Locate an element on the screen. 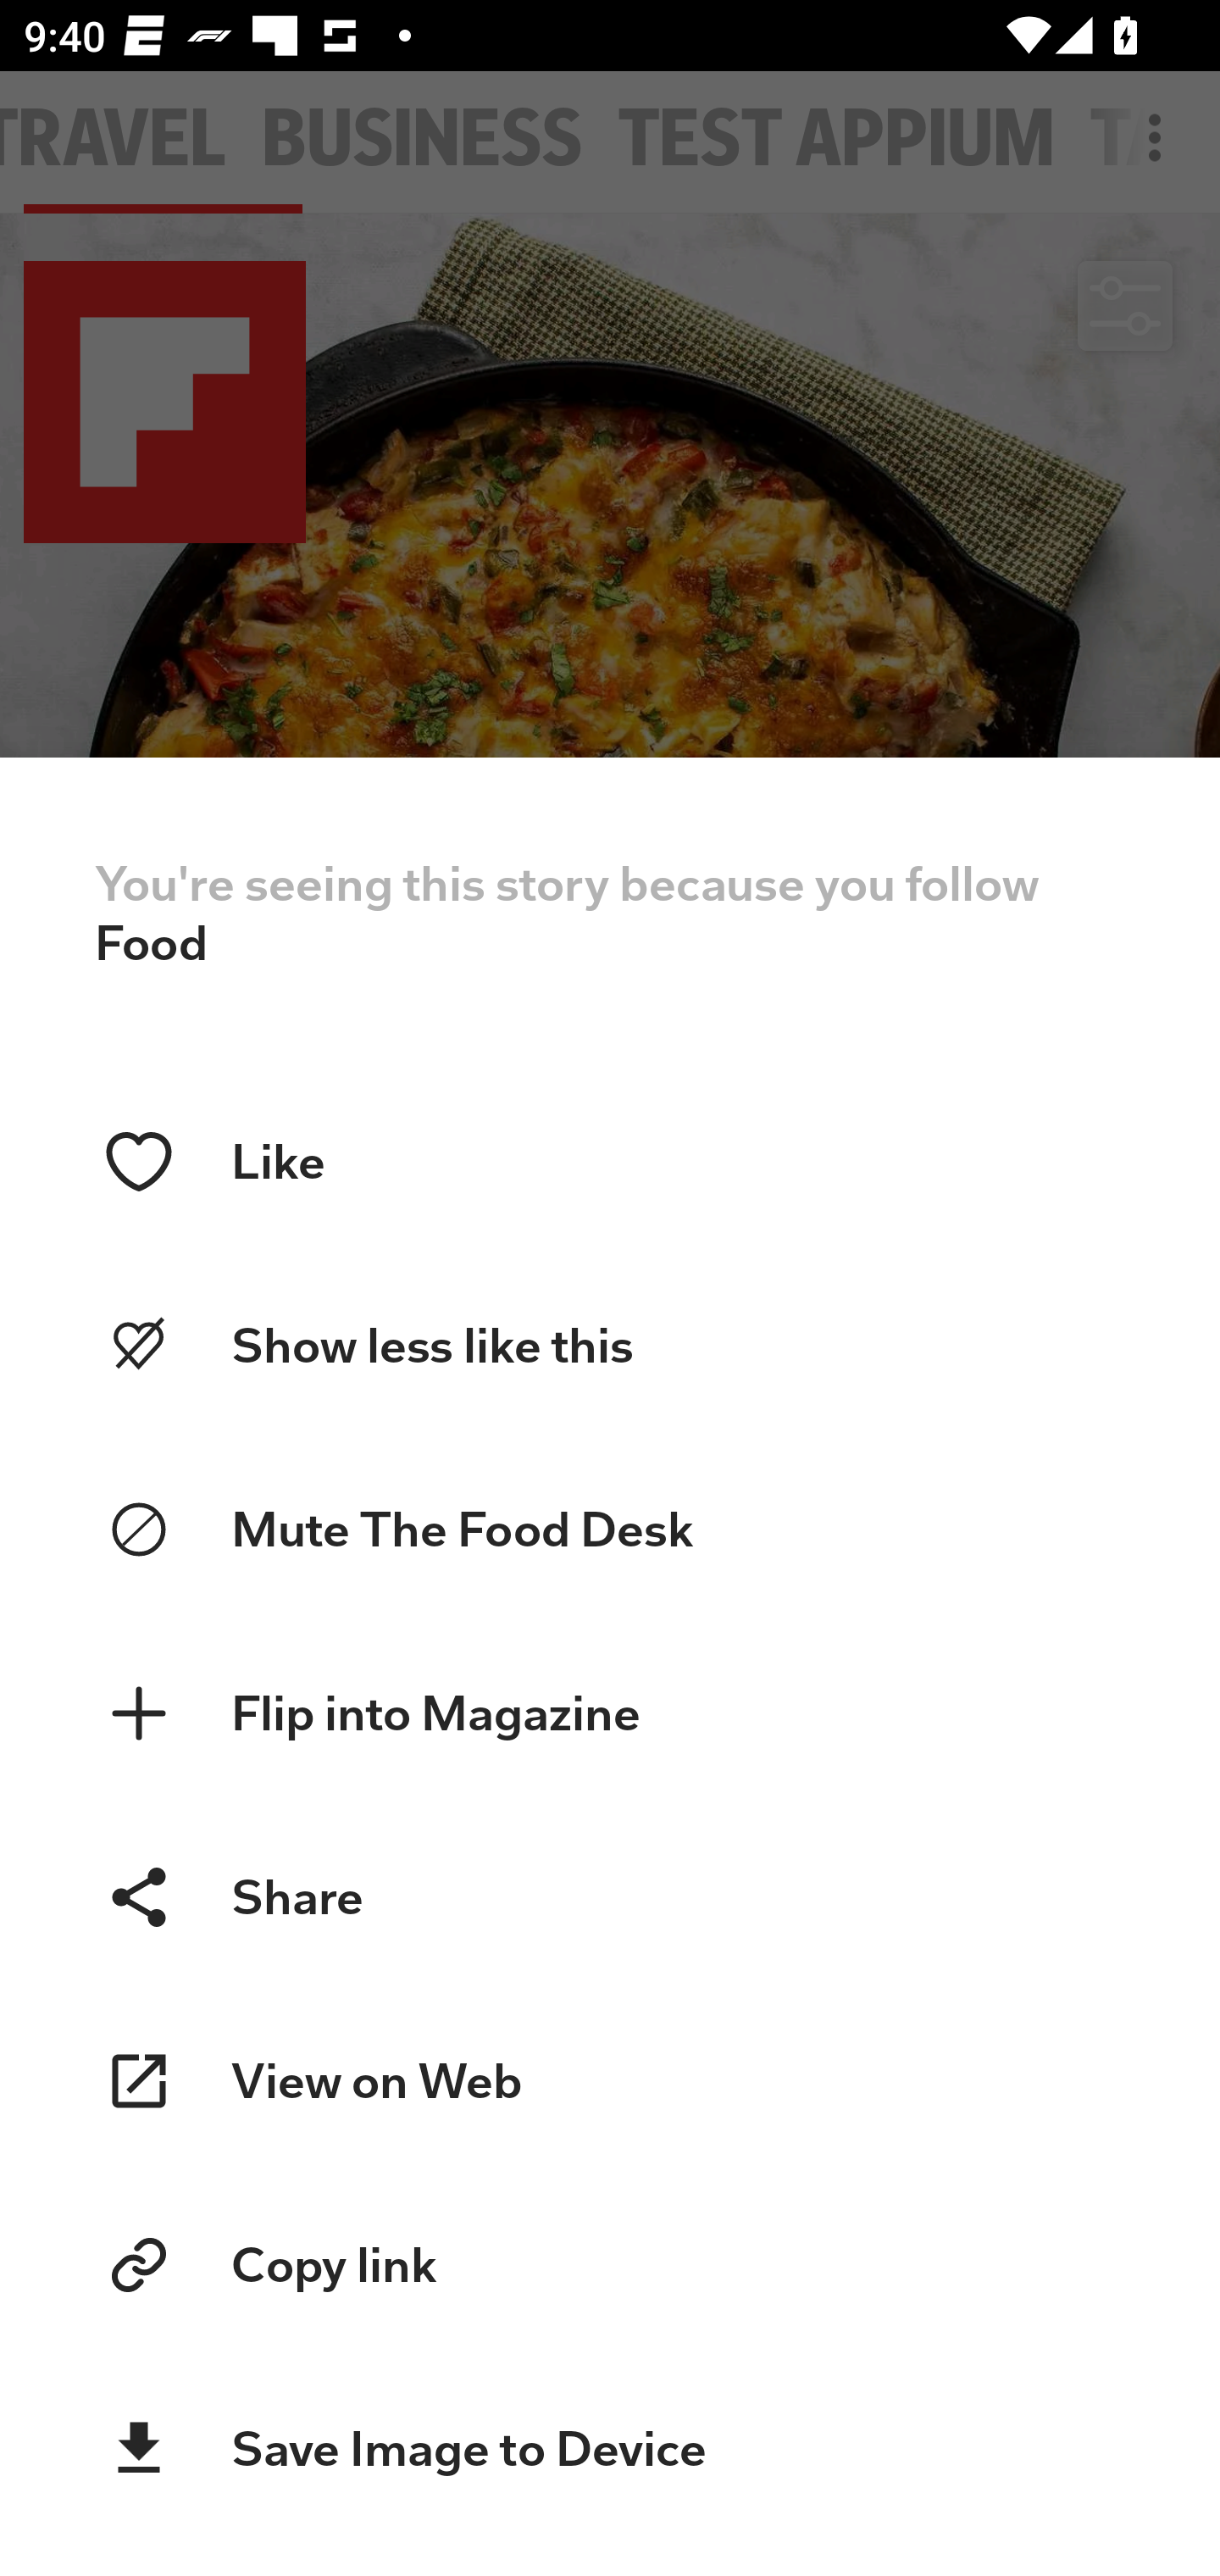 This screenshot has width=1220, height=2576. Save Image to Device is located at coordinates (610, 2449).